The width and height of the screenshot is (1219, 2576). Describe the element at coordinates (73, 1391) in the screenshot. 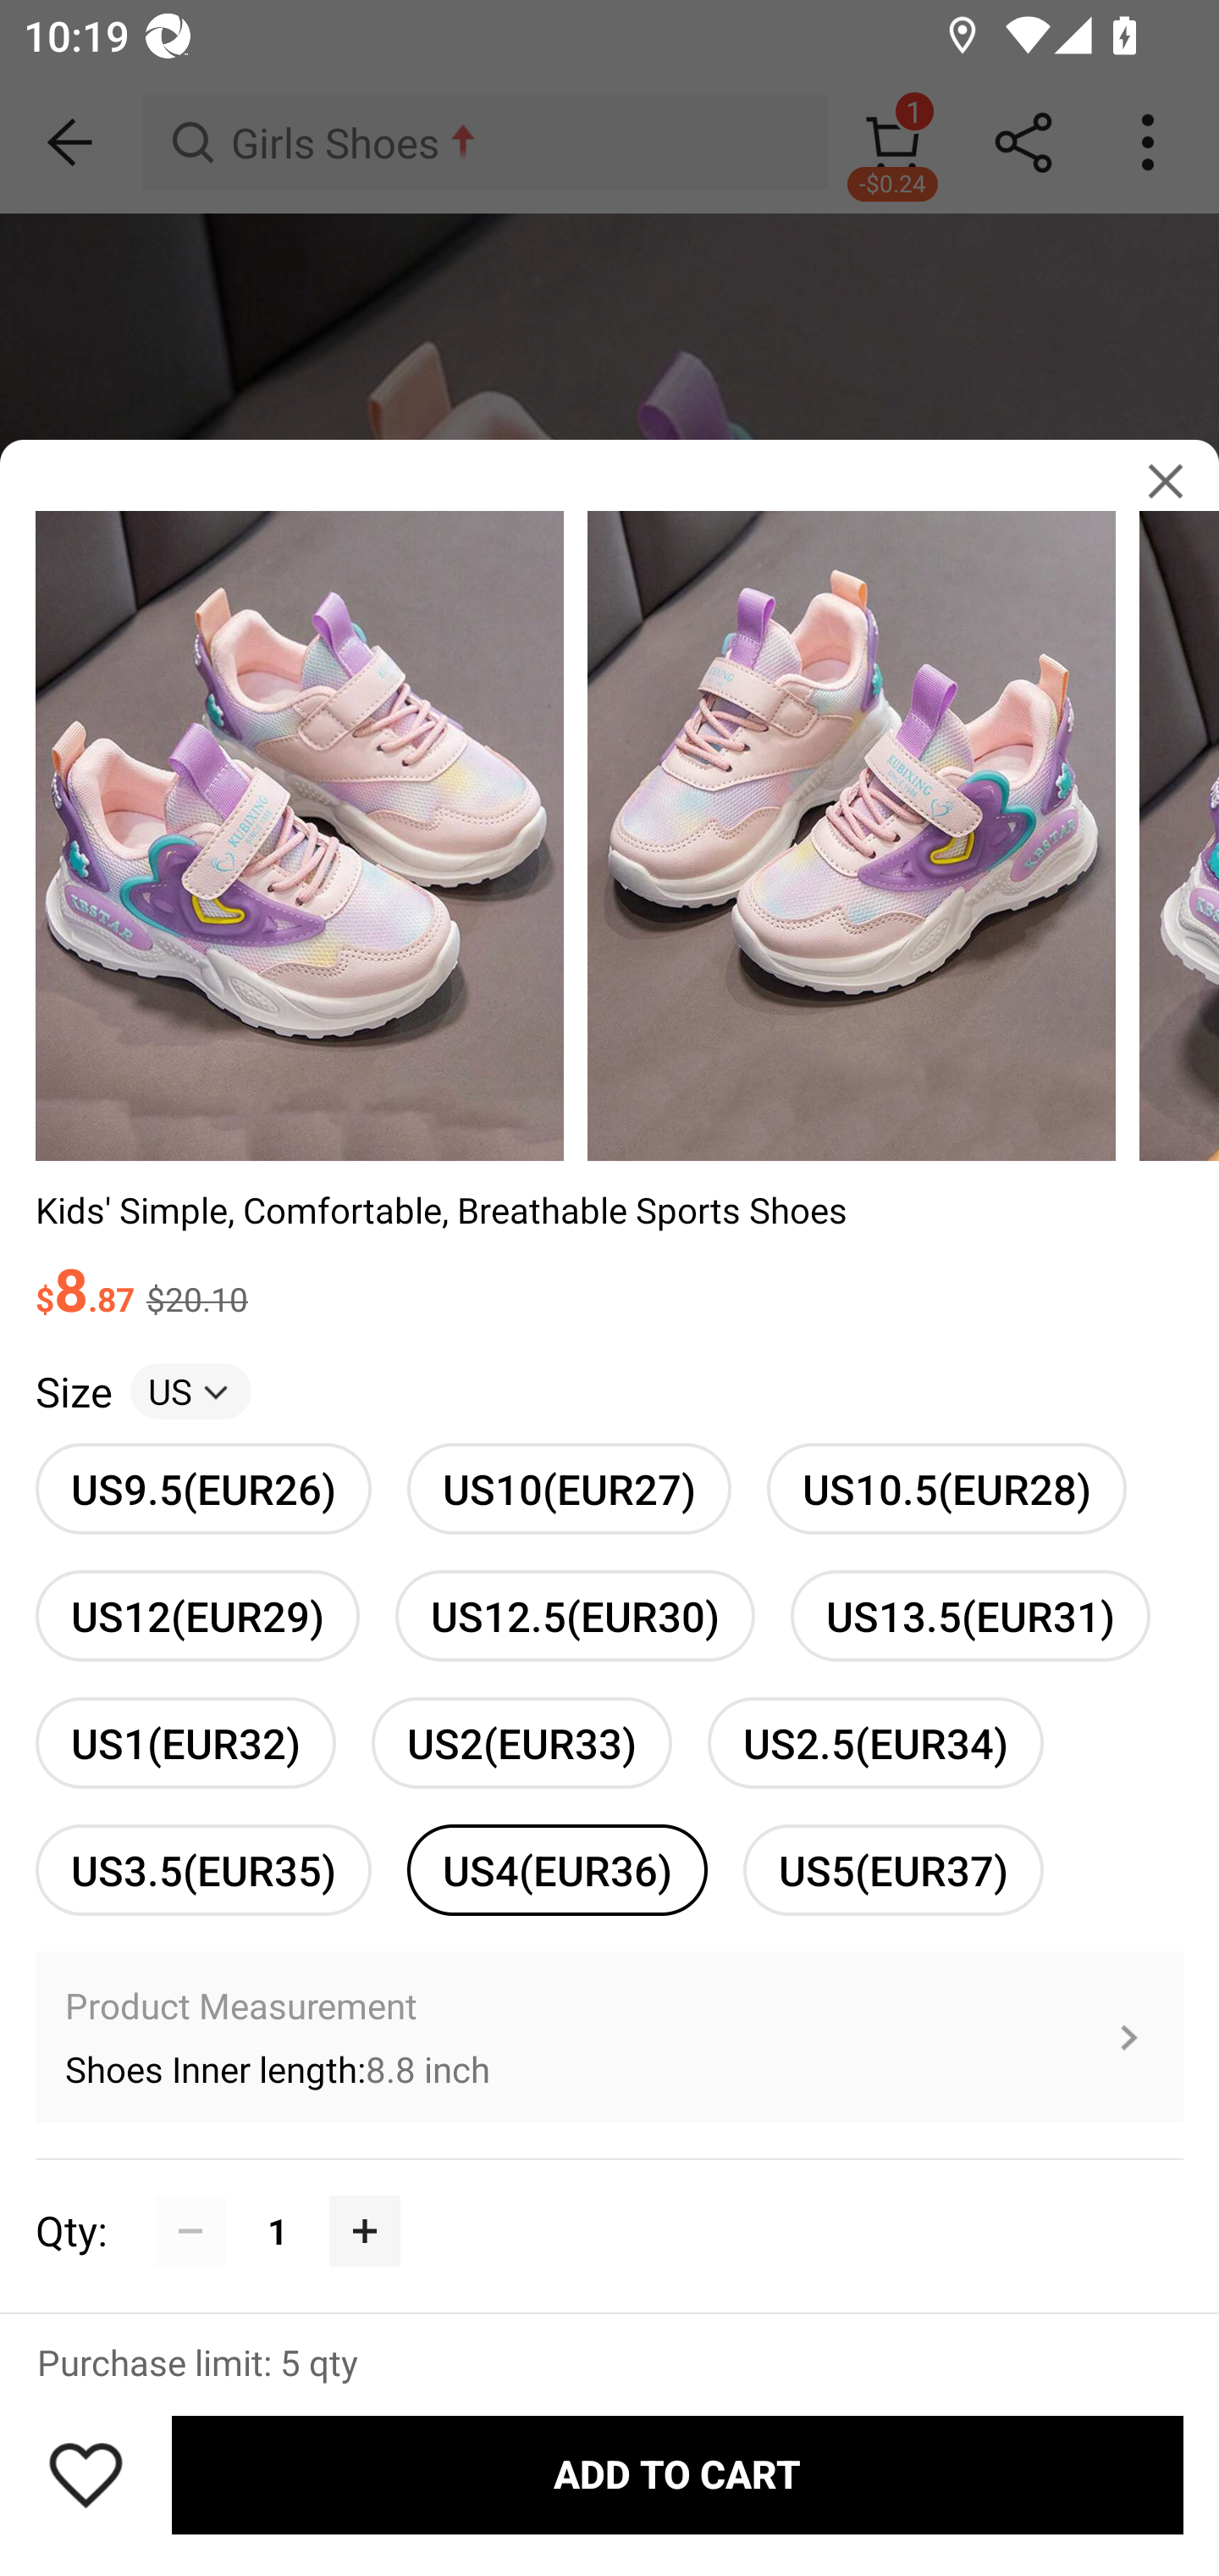

I see `Size` at that location.